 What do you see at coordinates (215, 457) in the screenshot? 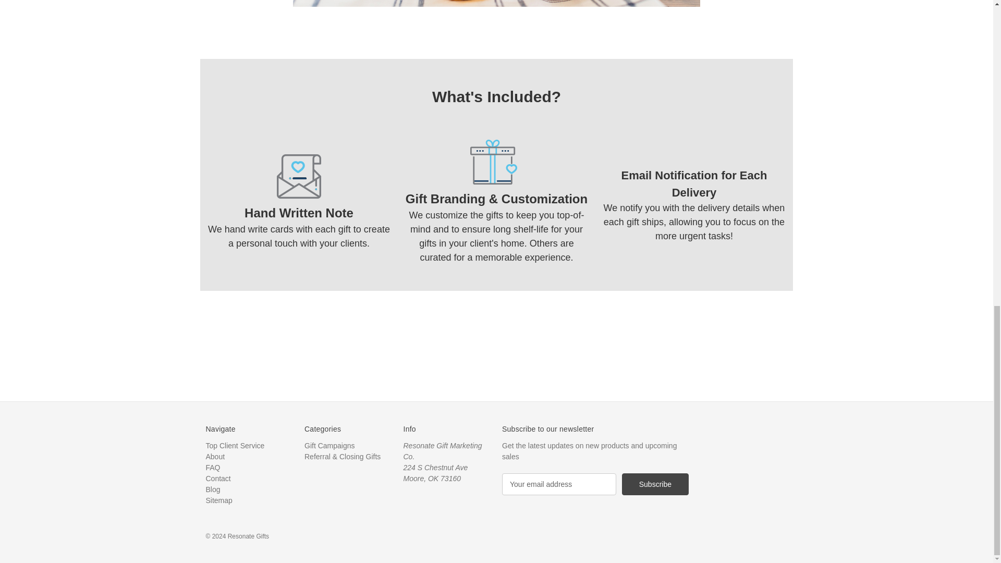
I see `About` at bounding box center [215, 457].